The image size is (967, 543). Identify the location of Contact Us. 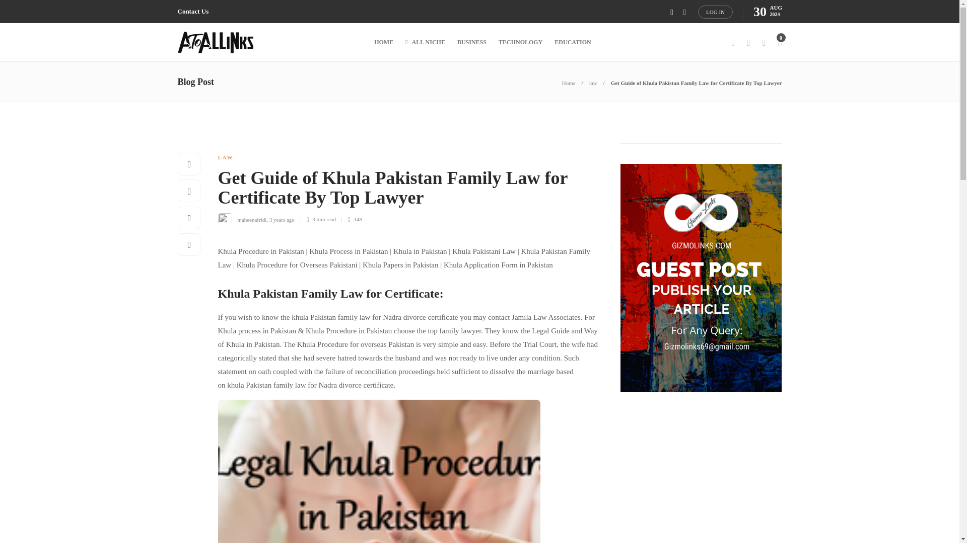
(192, 12).